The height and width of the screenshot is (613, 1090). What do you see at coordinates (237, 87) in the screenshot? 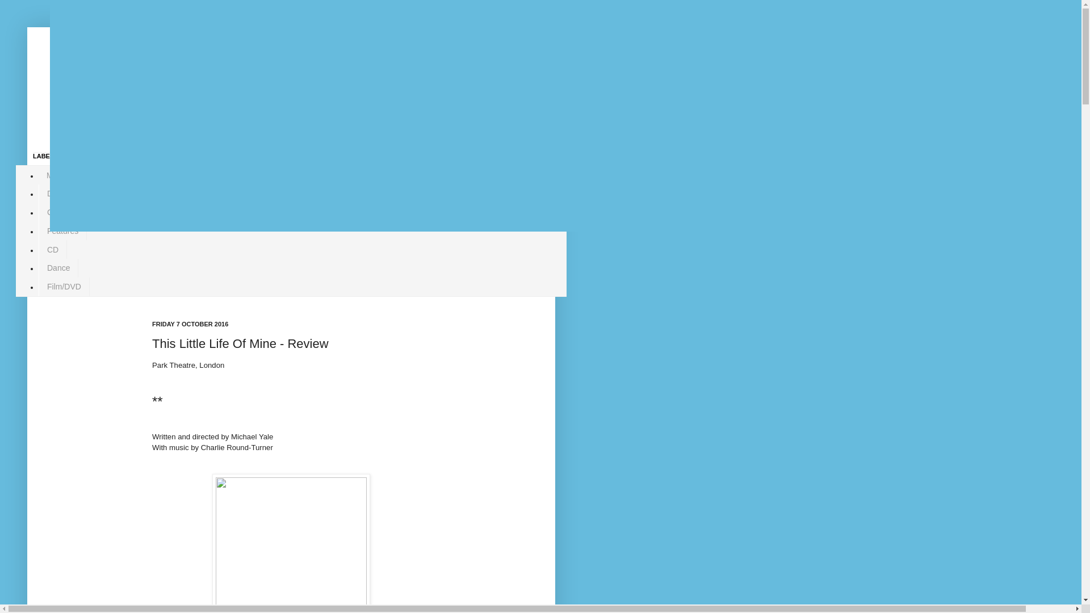
I see `Jonathan Baz Reviews...` at bounding box center [237, 87].